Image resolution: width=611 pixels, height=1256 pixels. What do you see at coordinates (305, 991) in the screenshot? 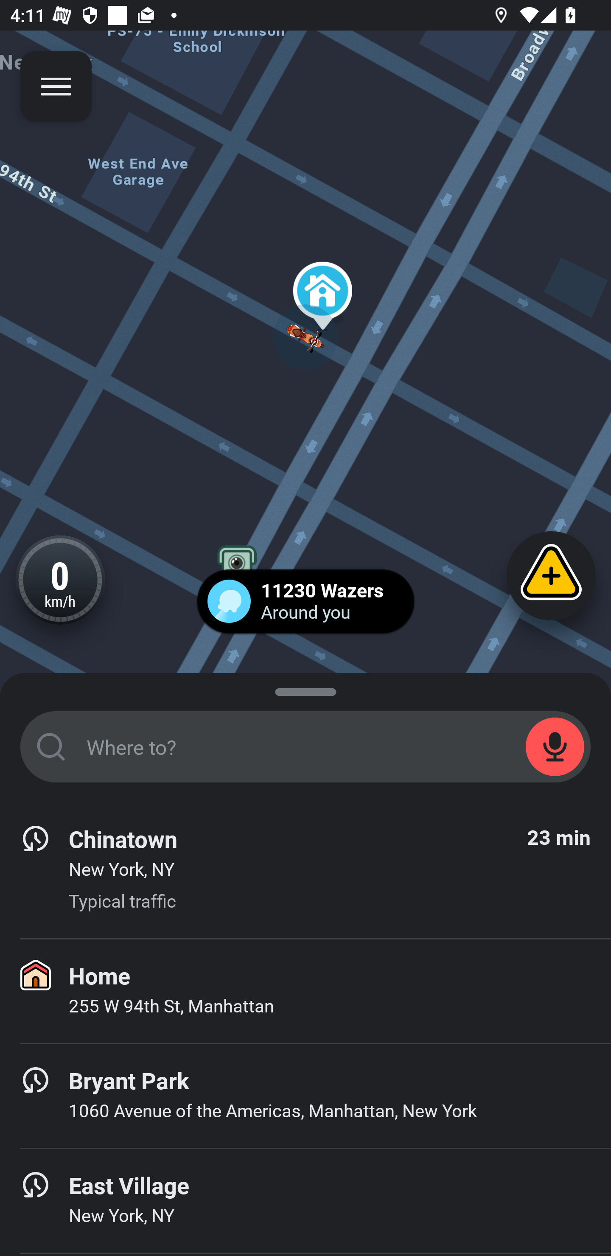
I see `Home 255 W 94th St, Manhattan` at bounding box center [305, 991].